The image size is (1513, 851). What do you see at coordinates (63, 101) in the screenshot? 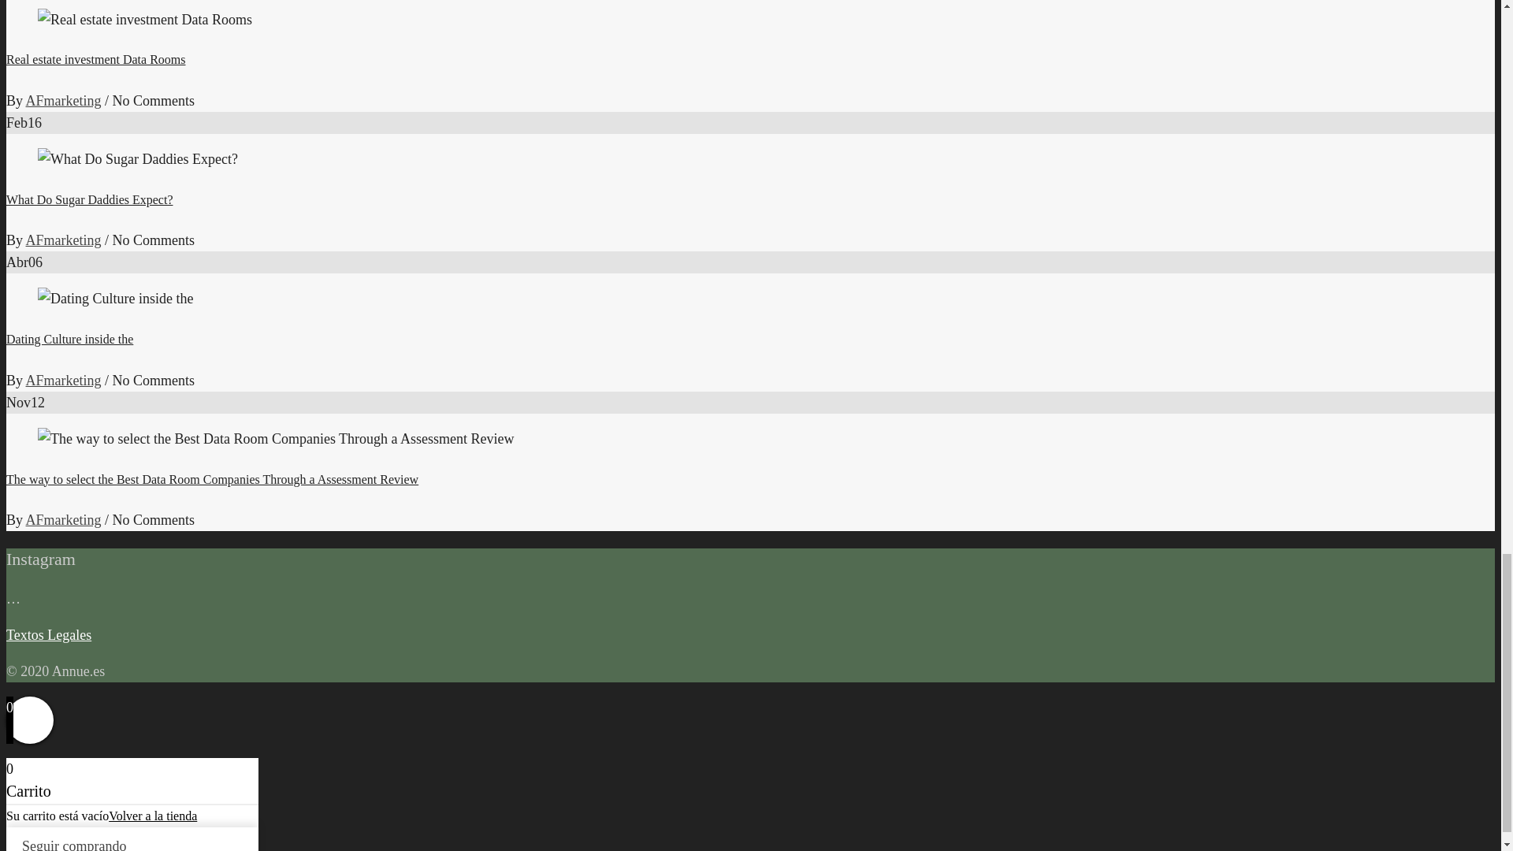
I see `AFmarketing` at bounding box center [63, 101].